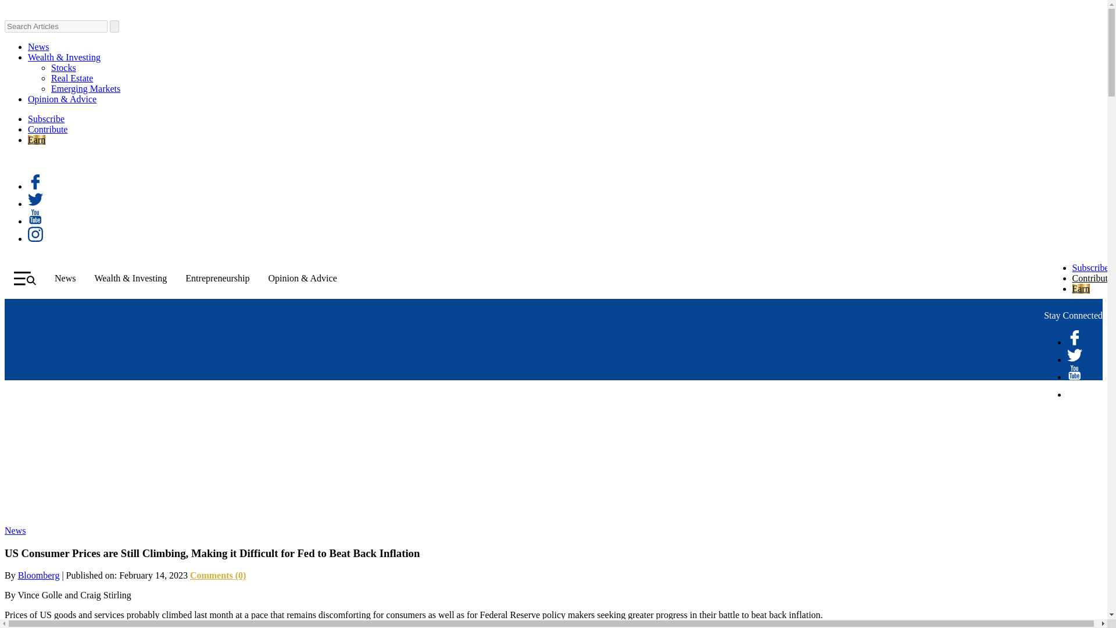 The image size is (1116, 628). What do you see at coordinates (217, 278) in the screenshot?
I see `Entrepreneurship` at bounding box center [217, 278].